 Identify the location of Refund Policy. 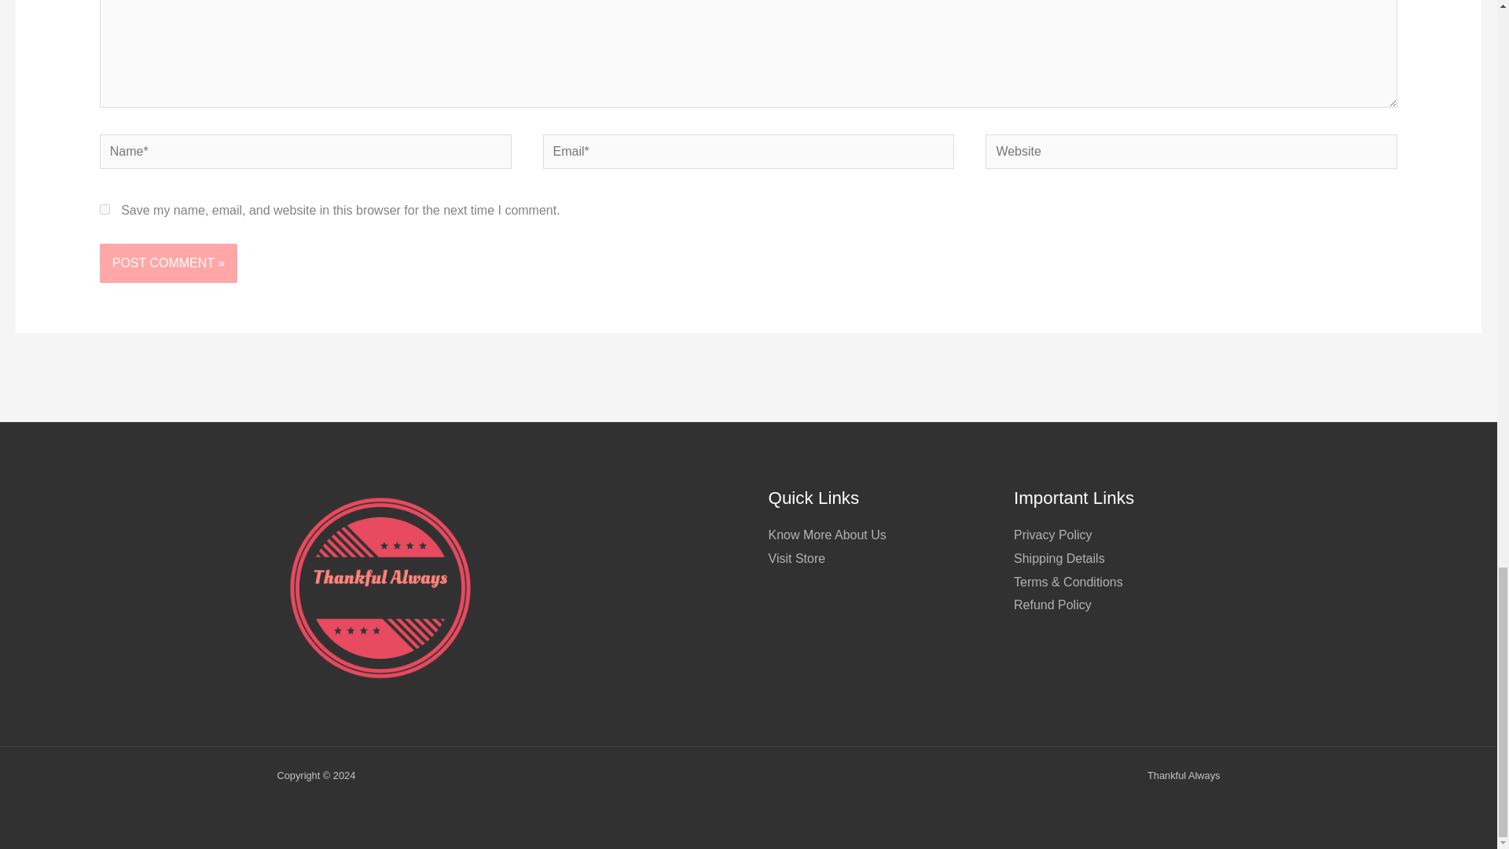
(1052, 605).